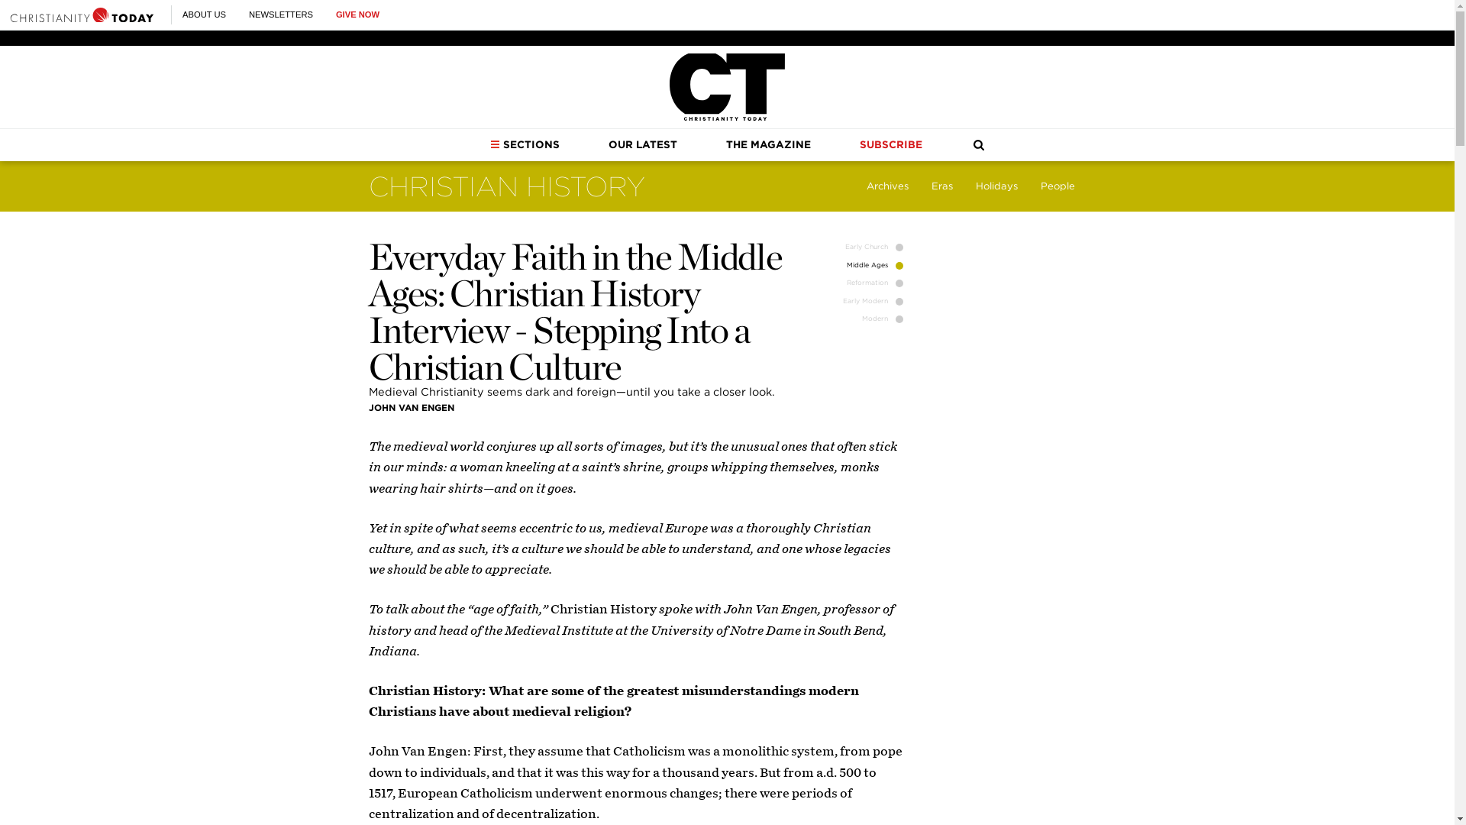  What do you see at coordinates (203, 15) in the screenshot?
I see `ABOUT US` at bounding box center [203, 15].